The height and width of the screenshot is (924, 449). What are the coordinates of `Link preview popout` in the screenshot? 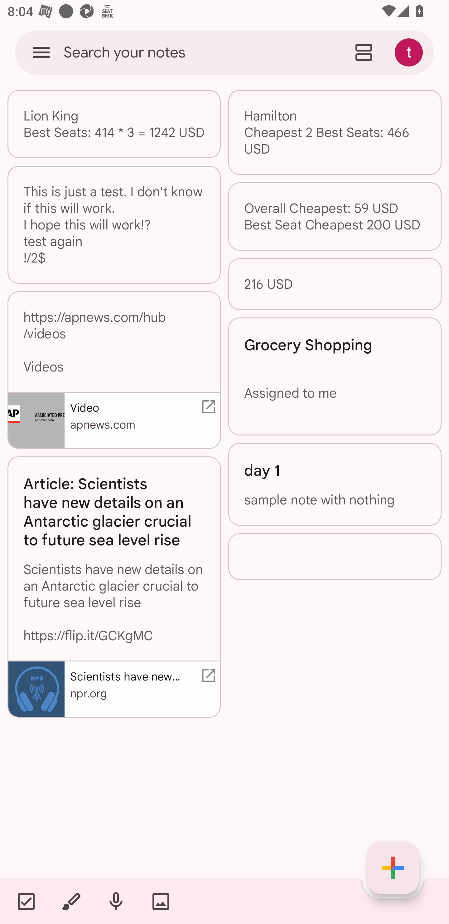 It's located at (206, 406).